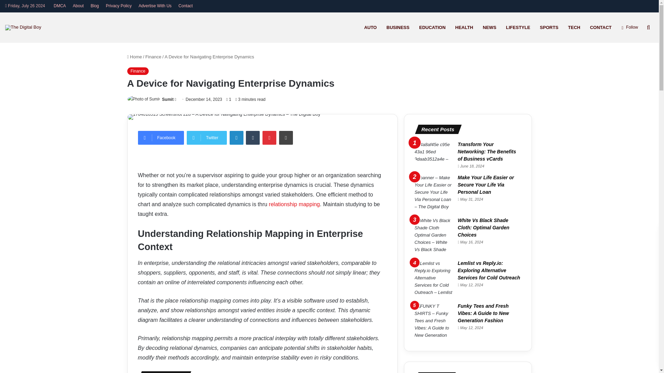 The width and height of the screenshot is (664, 373). Describe the element at coordinates (78, 6) in the screenshot. I see `About` at that location.